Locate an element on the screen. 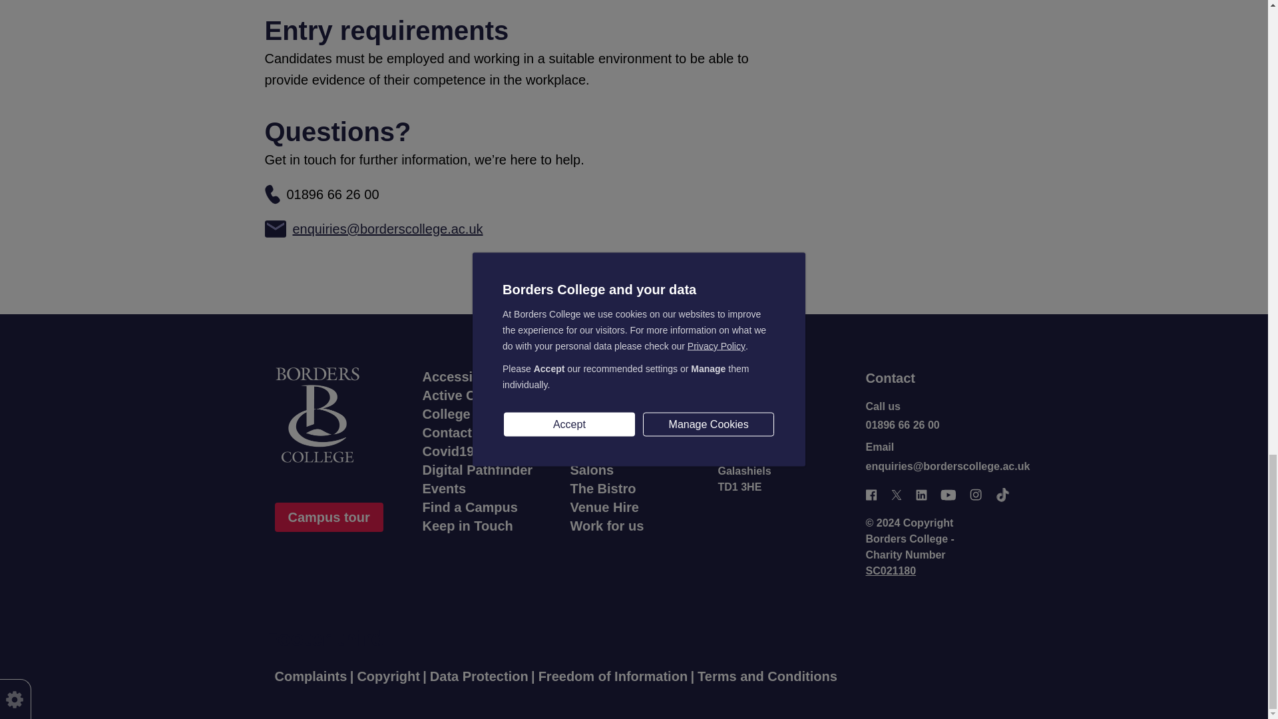 The width and height of the screenshot is (1278, 719). Venue Hire at Borders College is located at coordinates (604, 507).